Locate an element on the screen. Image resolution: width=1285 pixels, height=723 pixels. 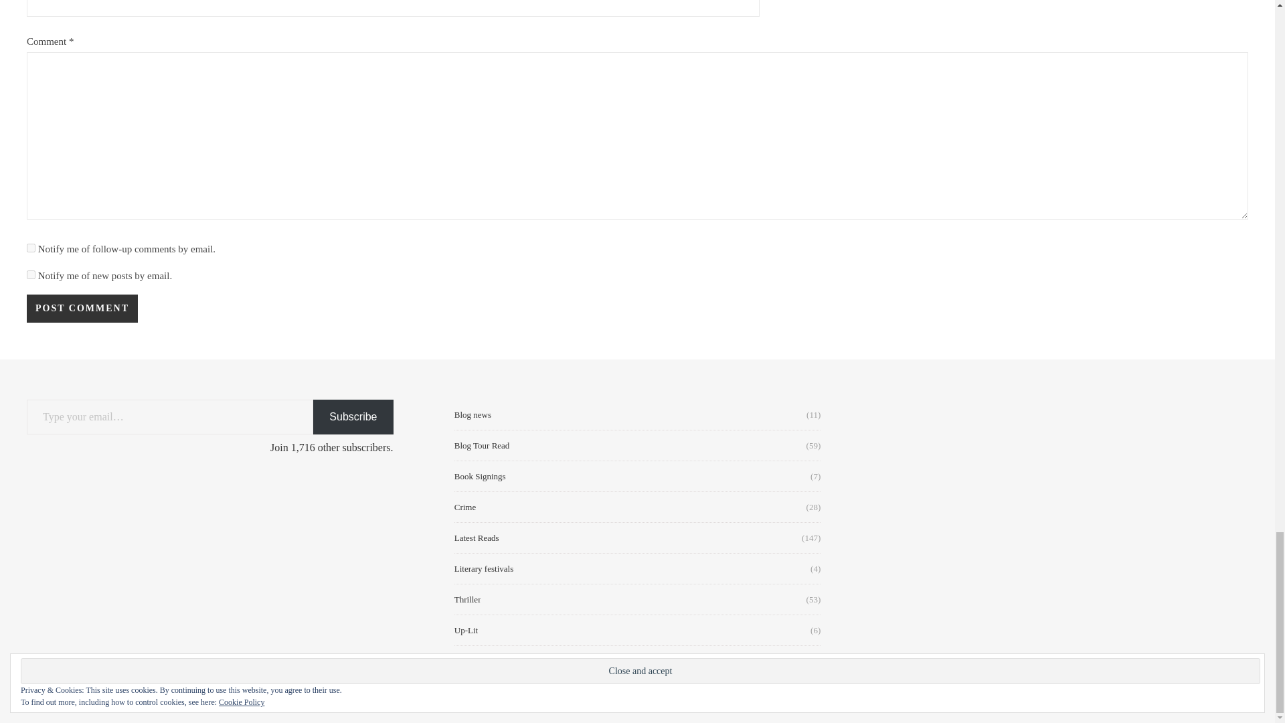
Please fill in this field. is located at coordinates (170, 418).